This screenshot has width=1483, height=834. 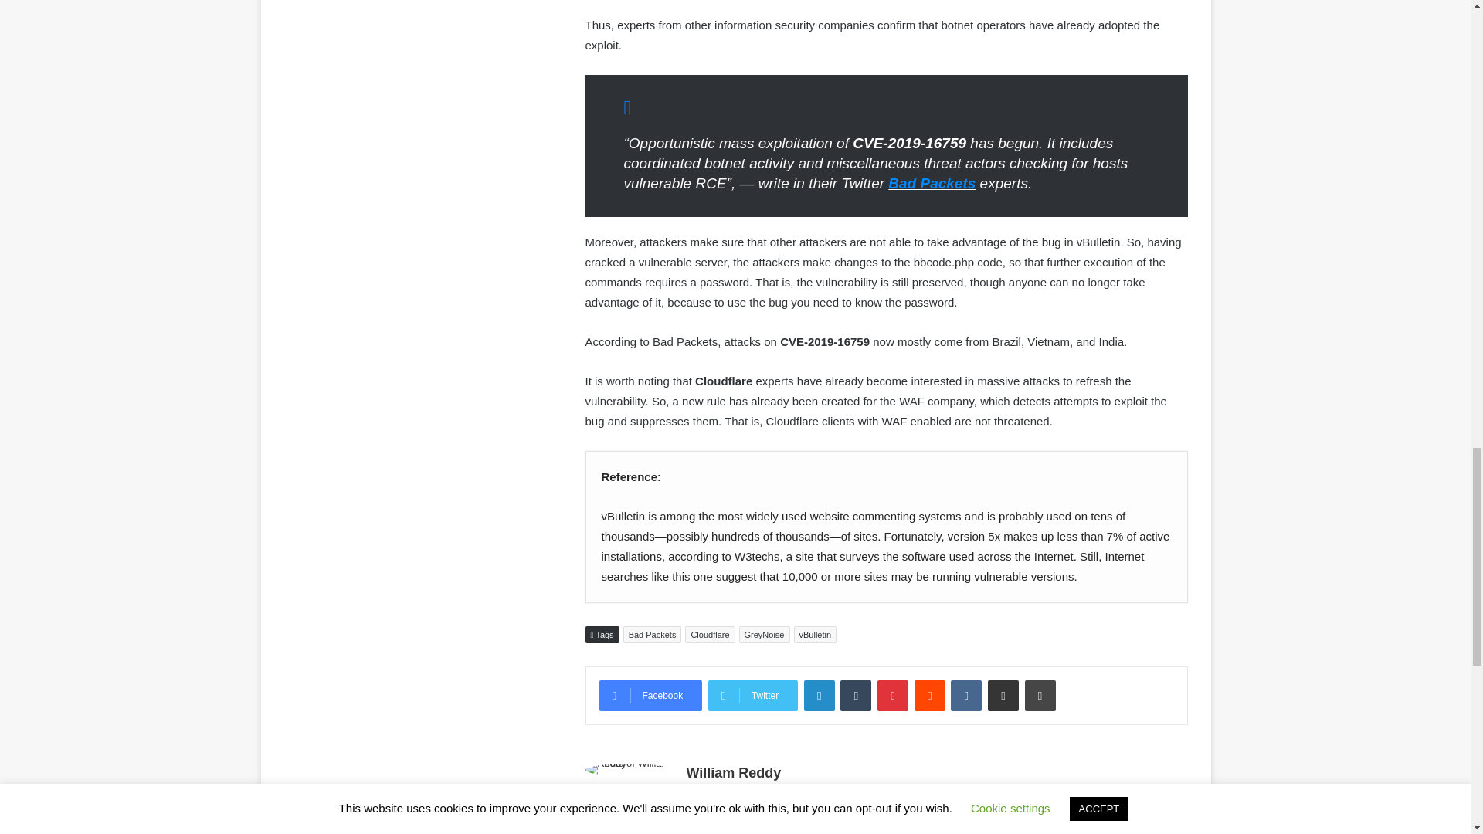 I want to click on Share via Email, so click(x=1003, y=696).